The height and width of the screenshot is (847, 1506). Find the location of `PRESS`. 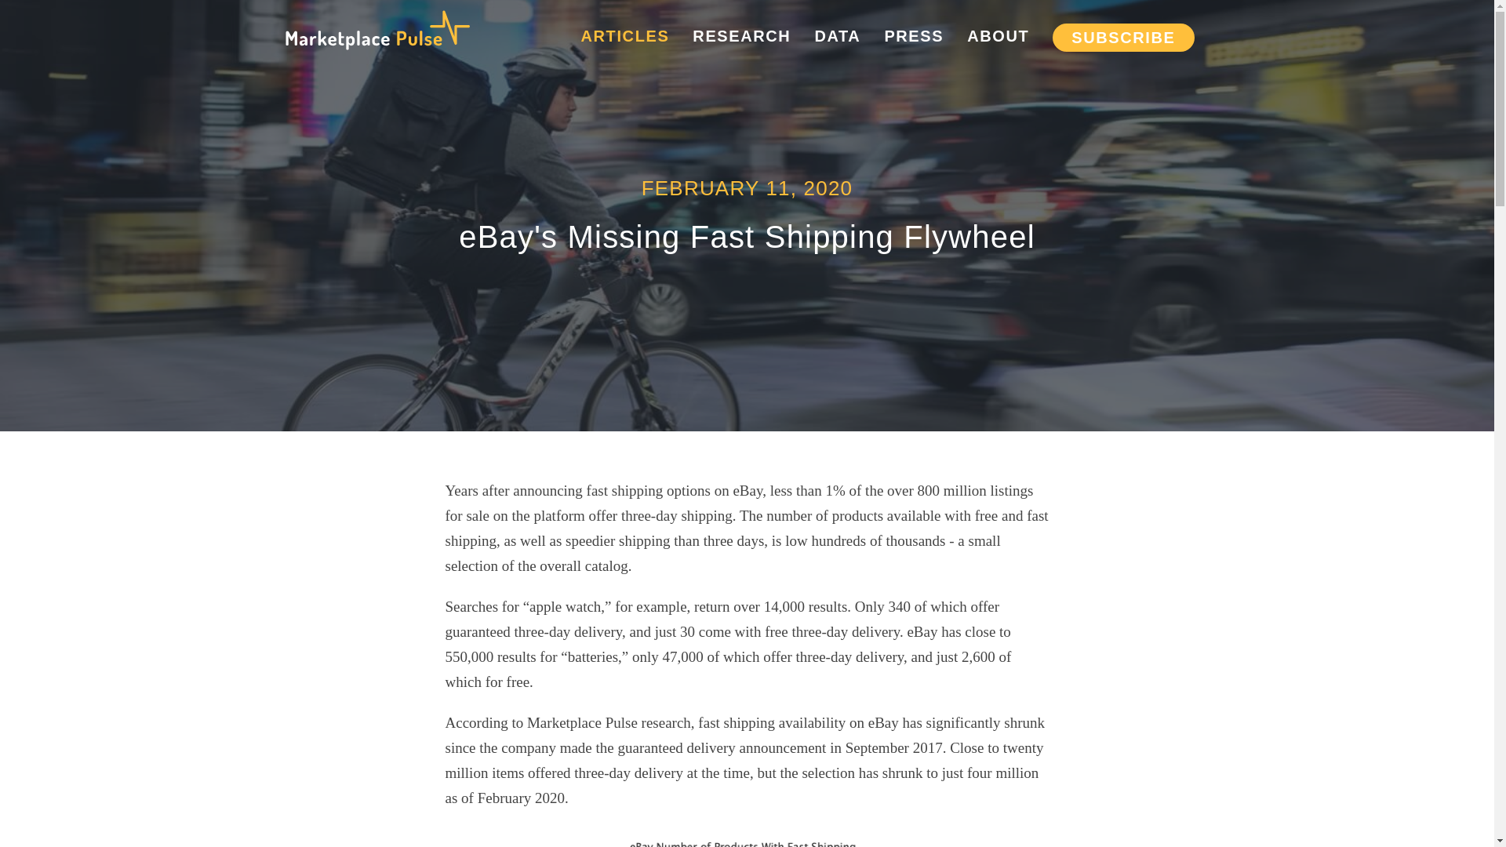

PRESS is located at coordinates (914, 36).